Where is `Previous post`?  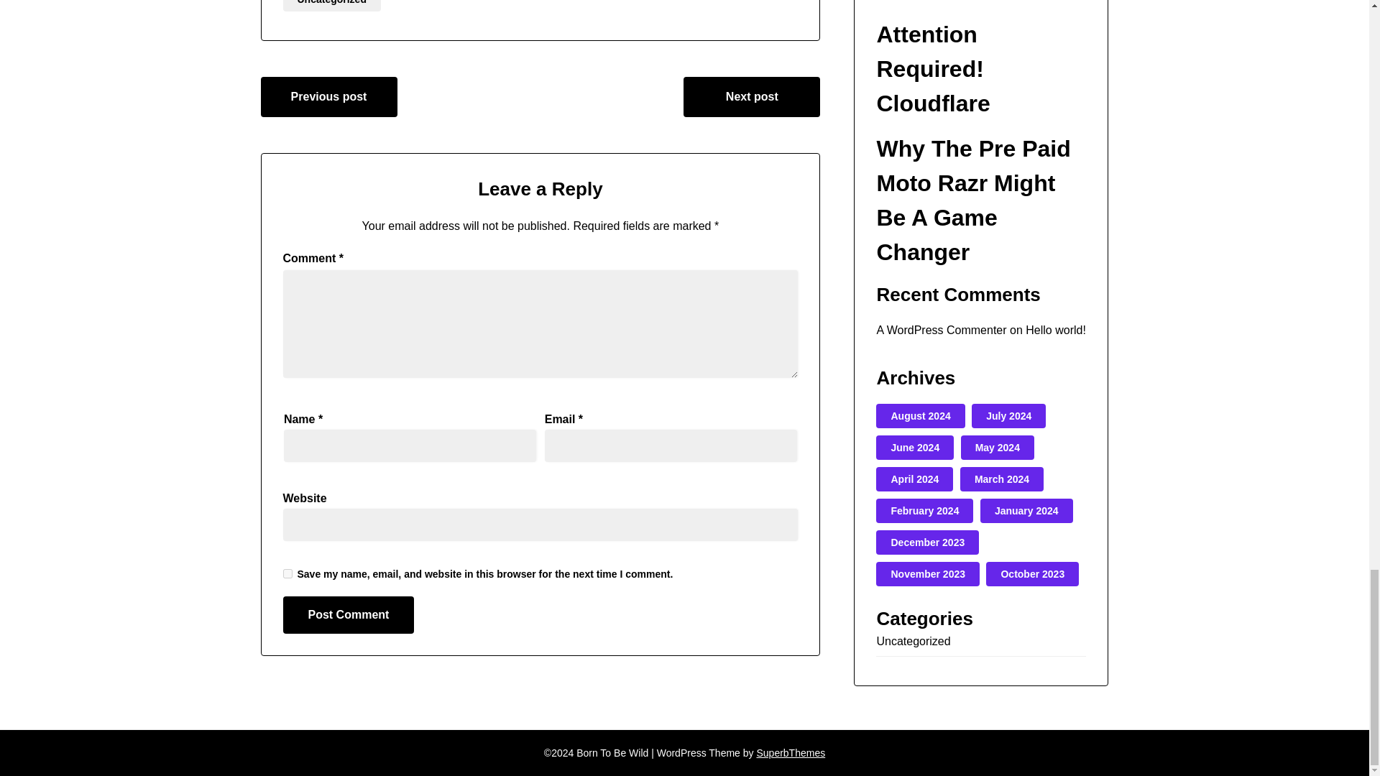 Previous post is located at coordinates (328, 96).